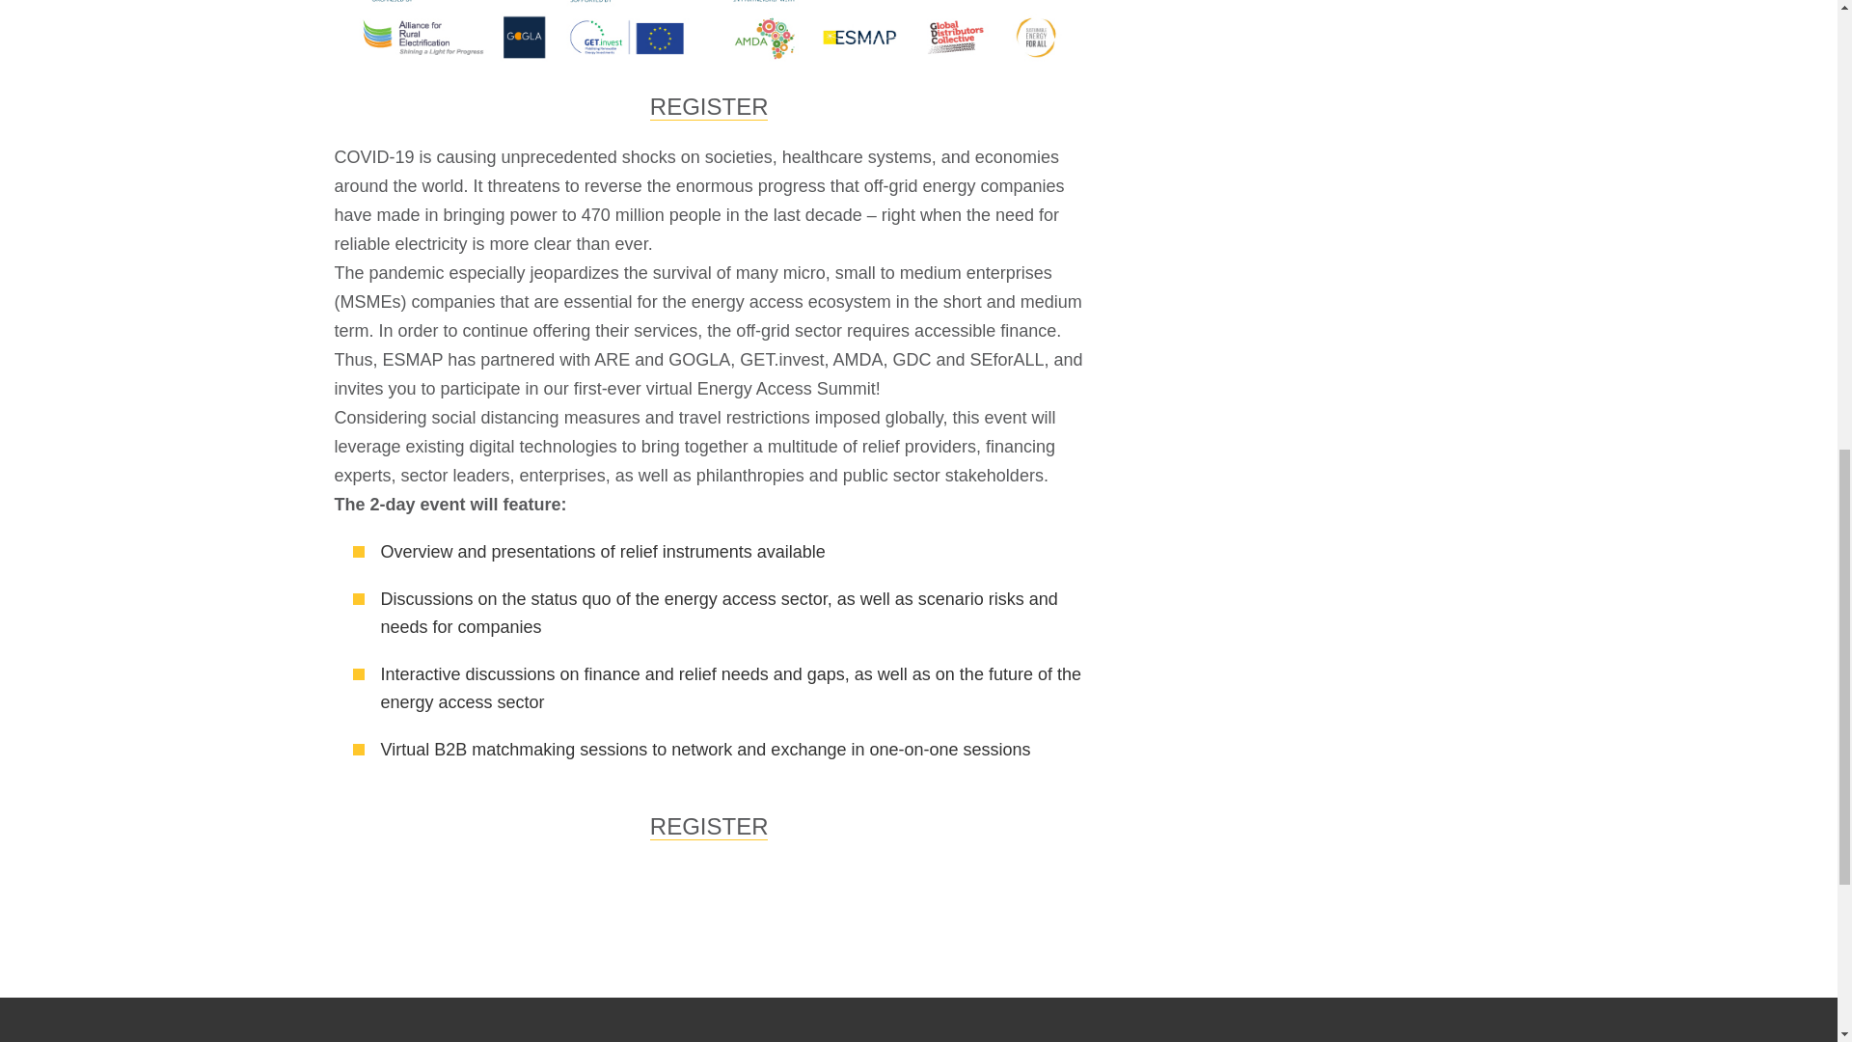 The width and height of the screenshot is (1852, 1042). What do you see at coordinates (708, 107) in the screenshot?
I see `REGISTER` at bounding box center [708, 107].